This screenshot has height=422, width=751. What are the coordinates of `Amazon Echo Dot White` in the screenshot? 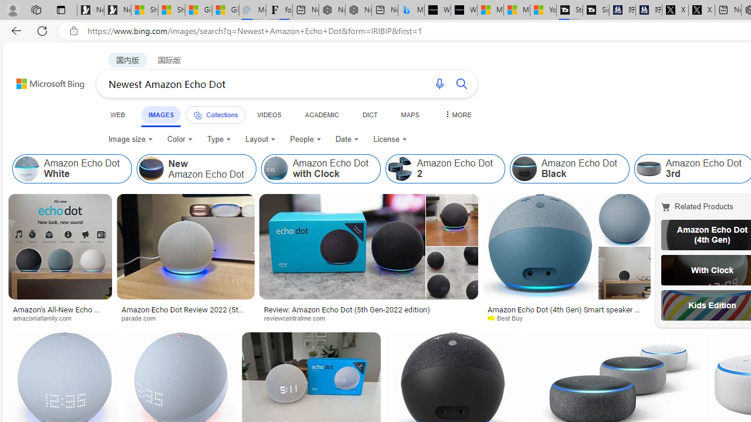 It's located at (72, 169).